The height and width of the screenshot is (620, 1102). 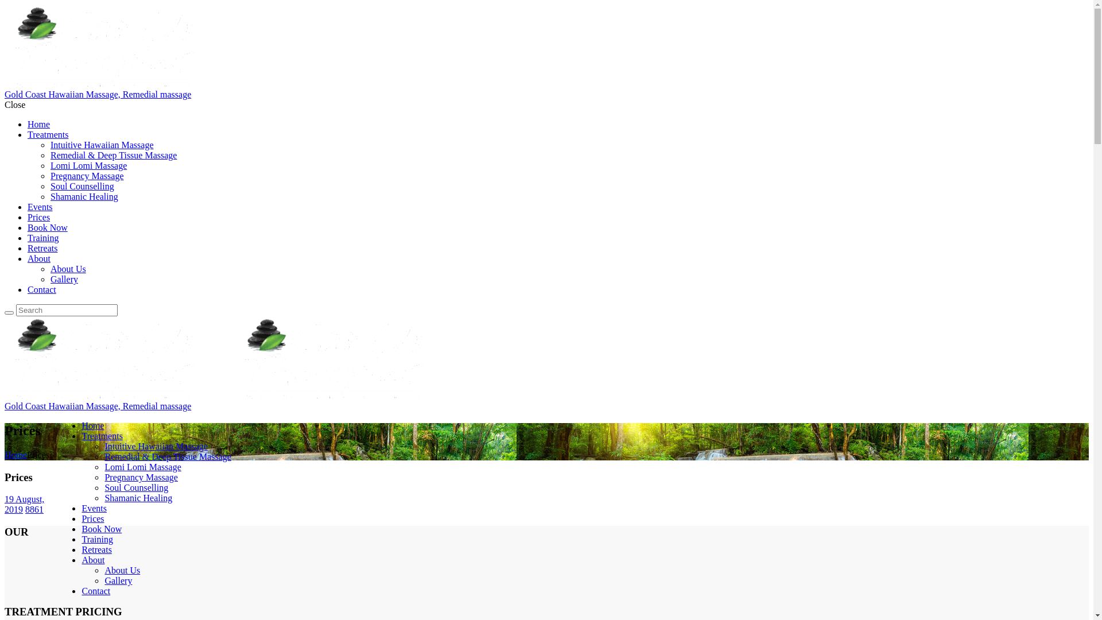 I want to click on Gold Coast Hawaiian Massage, Remedial massage, so click(x=546, y=90).